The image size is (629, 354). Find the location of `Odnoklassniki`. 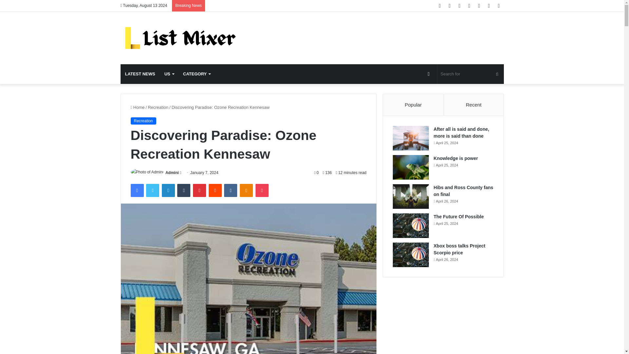

Odnoklassniki is located at coordinates (246, 190).